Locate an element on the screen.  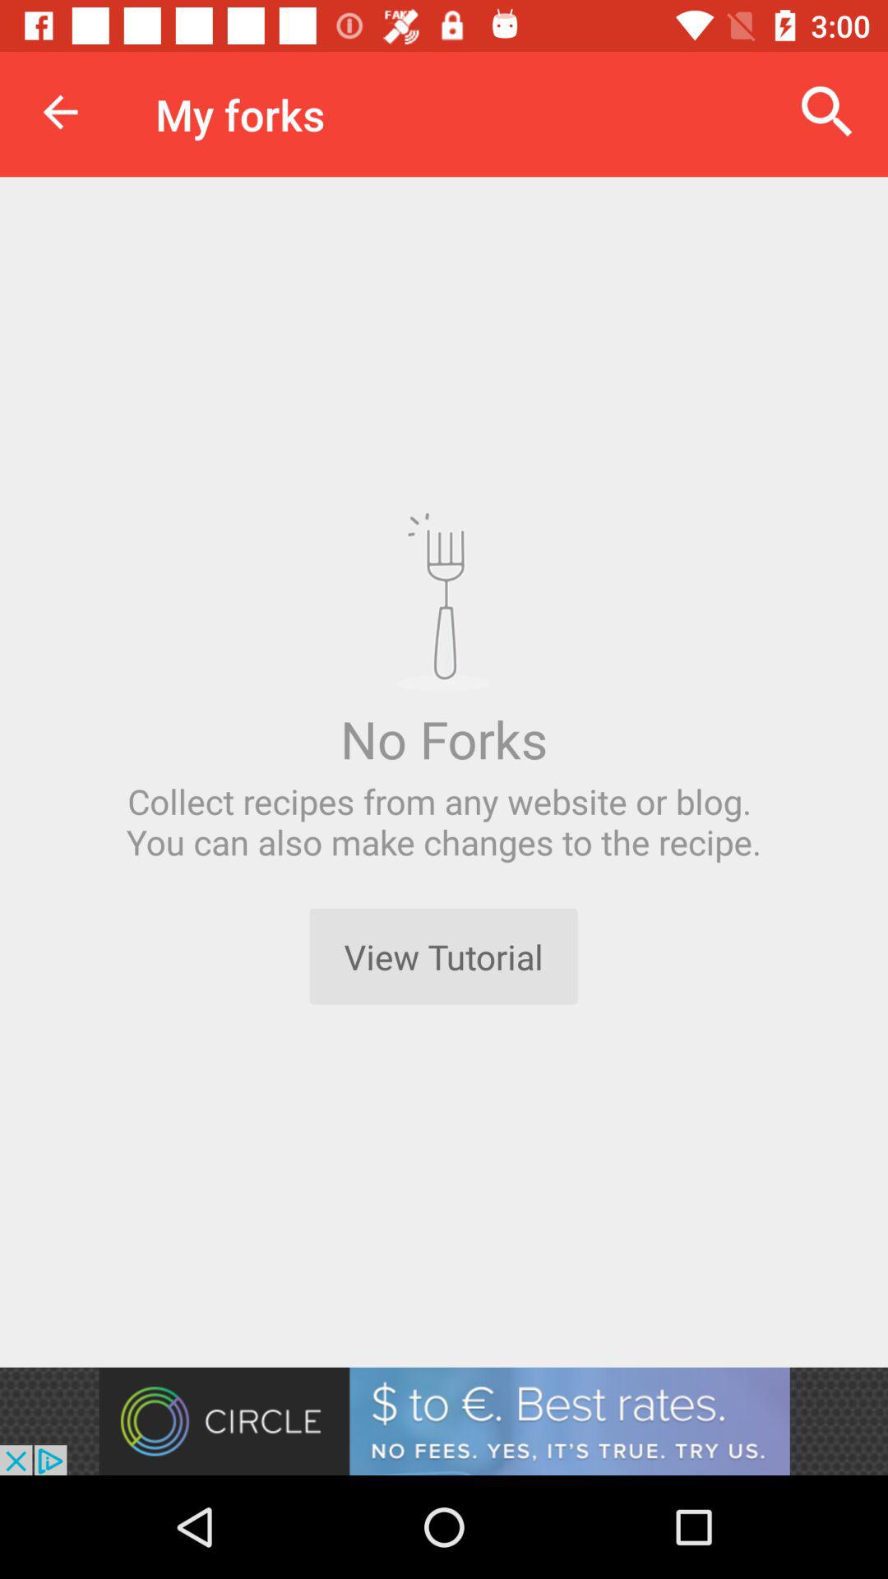
install app is located at coordinates (444, 1421).